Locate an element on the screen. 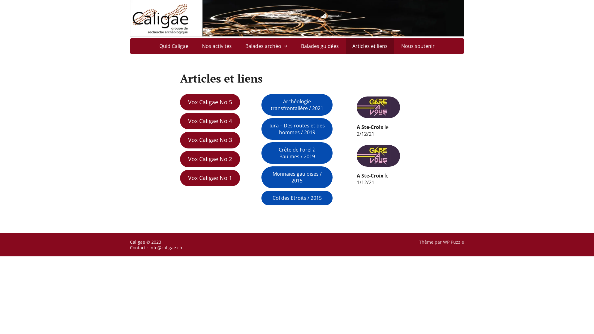 This screenshot has width=594, height=334. Quid Caligae is located at coordinates (174, 46).